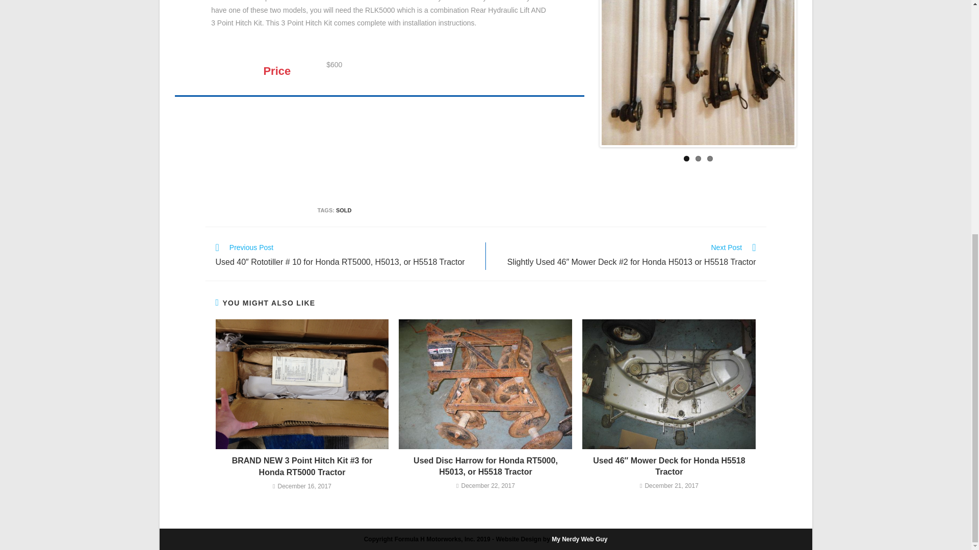  Describe the element at coordinates (485, 466) in the screenshot. I see `Used Disc Harrow for Honda RT5000, H5013, or H5518 Tractor` at that location.